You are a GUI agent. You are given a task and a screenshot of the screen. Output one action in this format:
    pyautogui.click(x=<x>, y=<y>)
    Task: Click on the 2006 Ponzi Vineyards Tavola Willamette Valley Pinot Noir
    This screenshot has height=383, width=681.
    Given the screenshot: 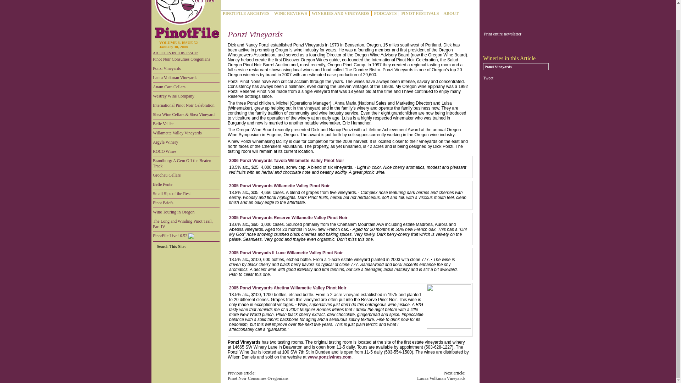 What is the action you would take?
    pyautogui.click(x=286, y=161)
    